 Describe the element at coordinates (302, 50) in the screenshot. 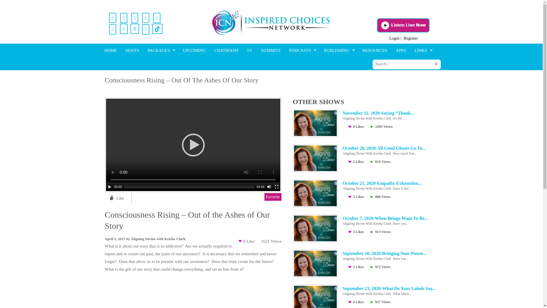

I see `PODCASTS` at that location.